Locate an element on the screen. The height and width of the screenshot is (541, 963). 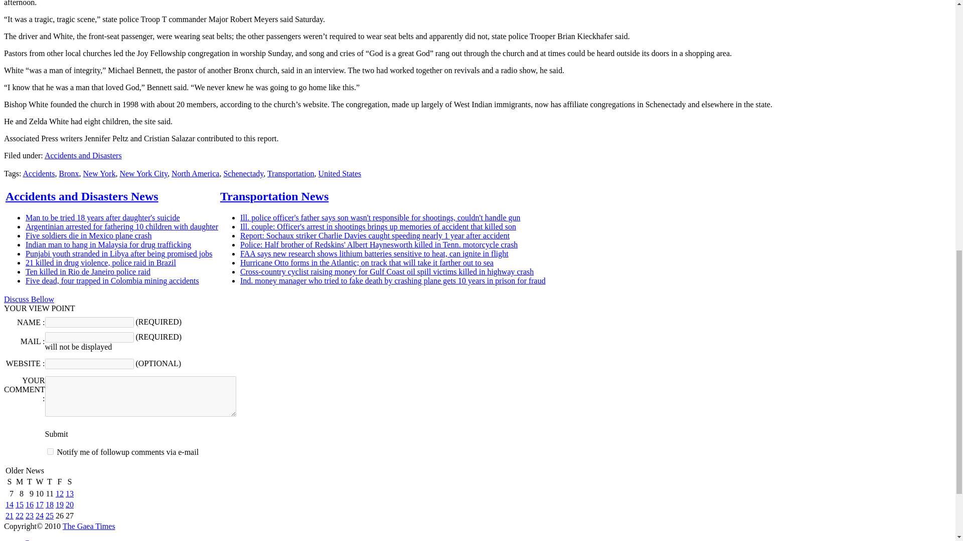
Schenectady is located at coordinates (243, 173).